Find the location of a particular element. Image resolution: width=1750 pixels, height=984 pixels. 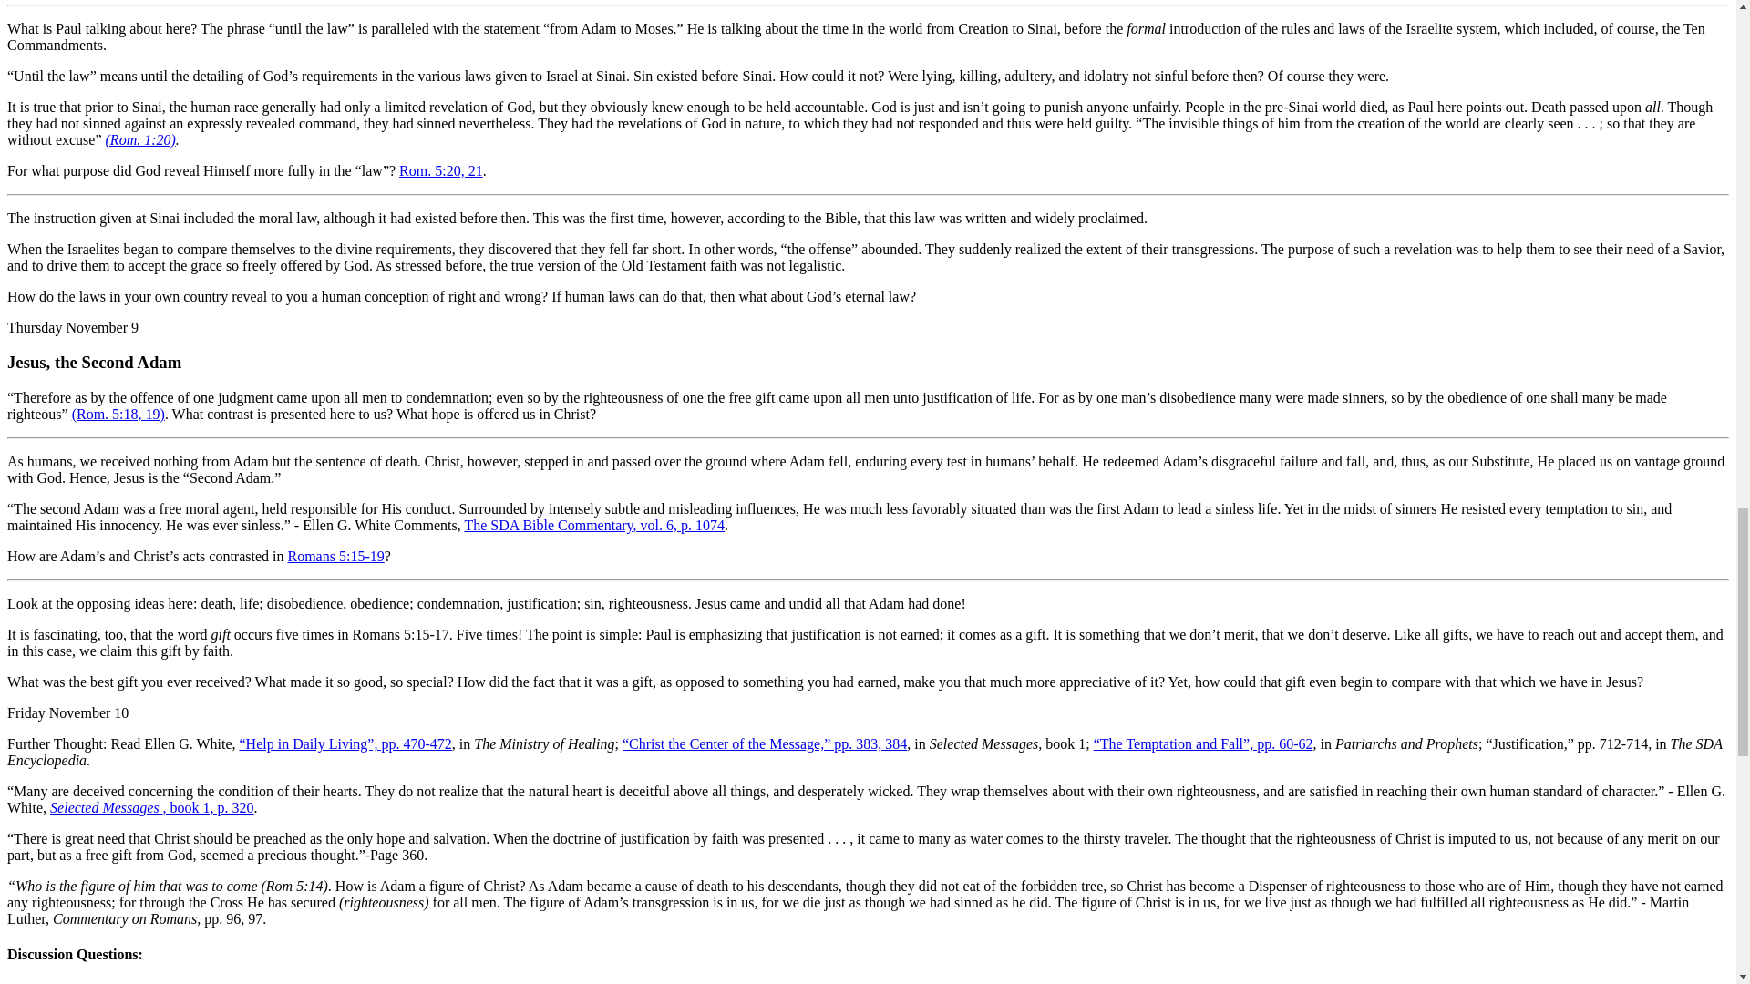

Selected Messages , book 1, p. 320 is located at coordinates (151, 807).